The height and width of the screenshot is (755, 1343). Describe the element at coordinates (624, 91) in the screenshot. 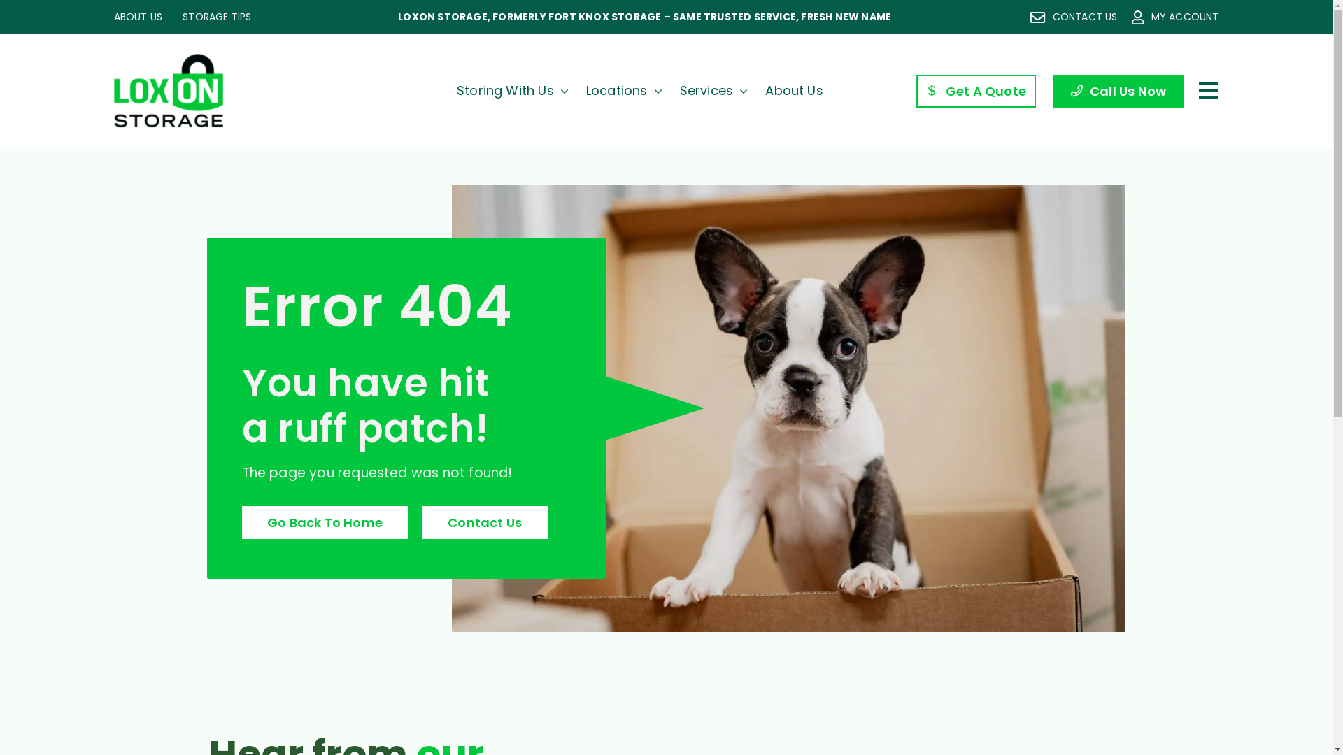

I see `Locations` at that location.